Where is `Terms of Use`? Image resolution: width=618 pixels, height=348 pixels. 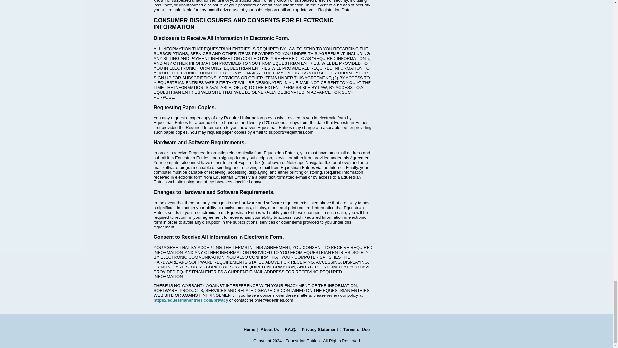 Terms of Use is located at coordinates (357, 329).